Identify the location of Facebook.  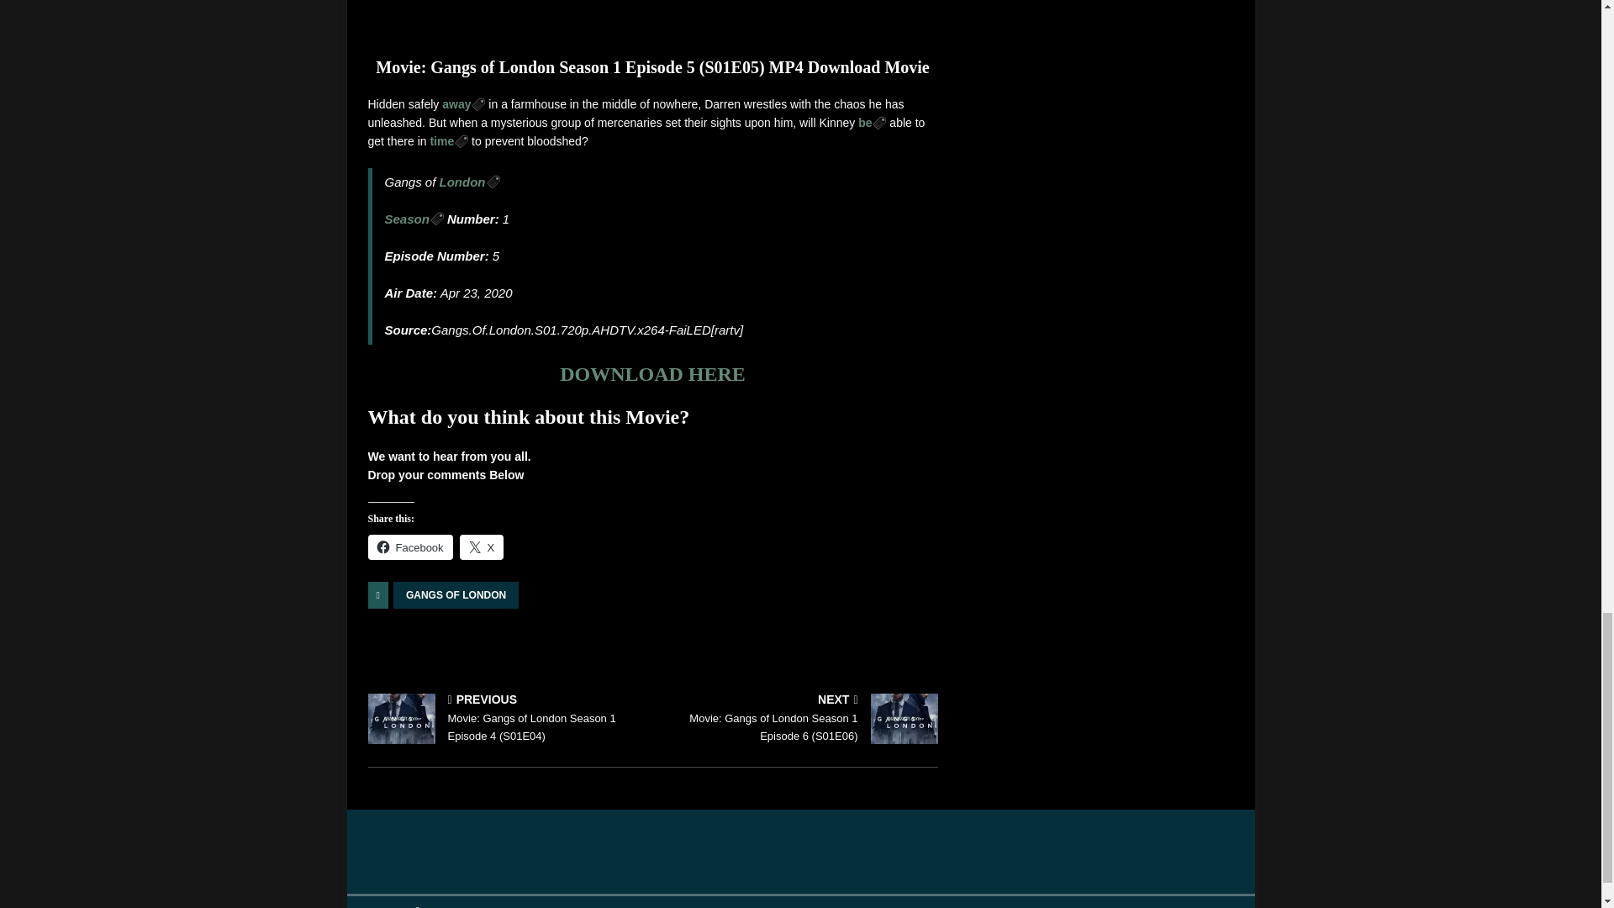
(410, 547).